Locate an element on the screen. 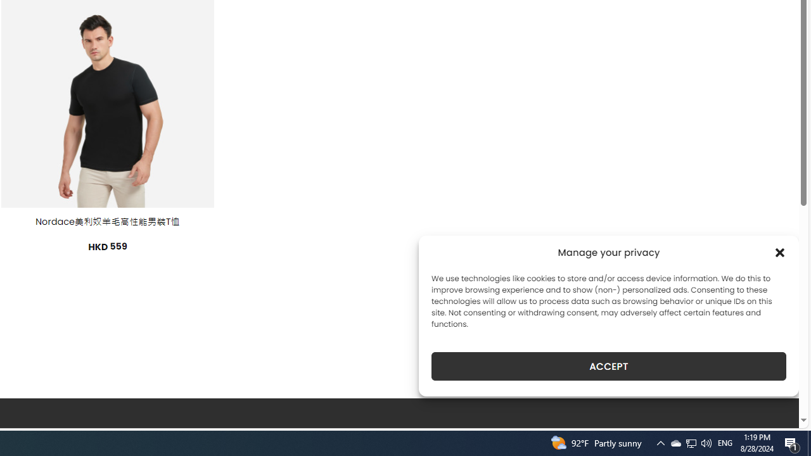  ACCEPT is located at coordinates (608, 366).